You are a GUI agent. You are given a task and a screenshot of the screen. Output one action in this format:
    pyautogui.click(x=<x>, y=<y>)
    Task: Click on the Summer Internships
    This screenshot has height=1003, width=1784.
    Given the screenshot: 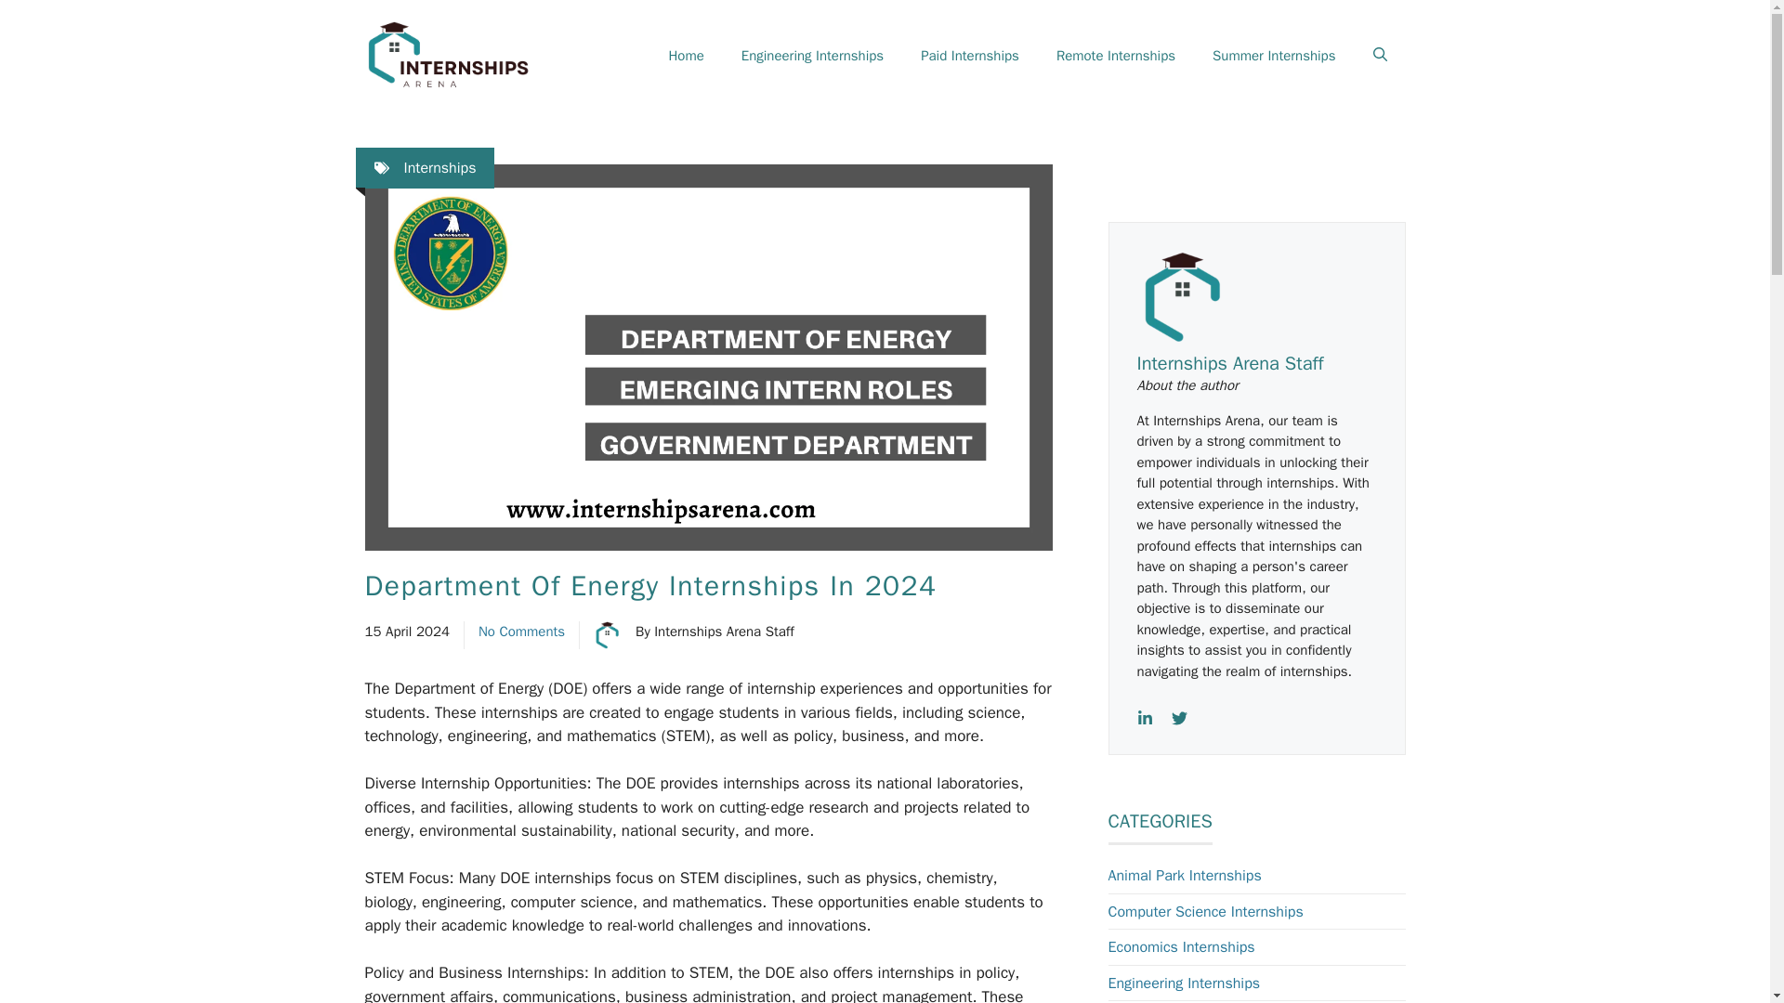 What is the action you would take?
    pyautogui.click(x=1273, y=56)
    